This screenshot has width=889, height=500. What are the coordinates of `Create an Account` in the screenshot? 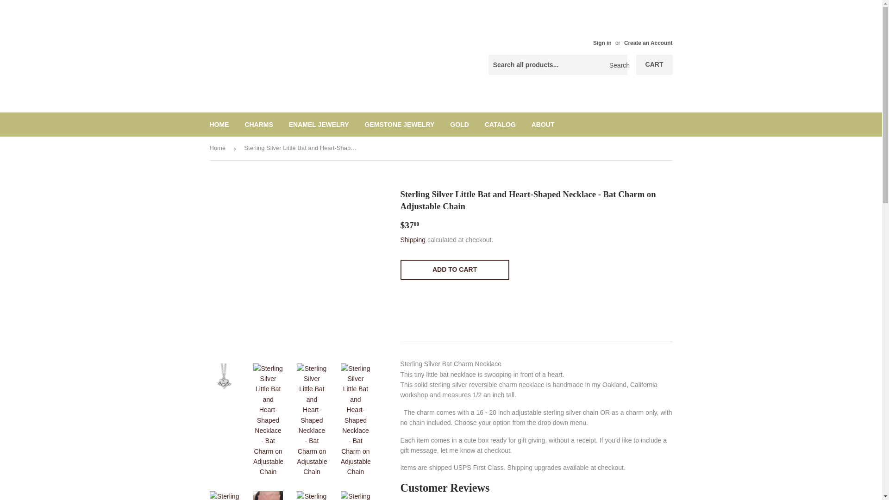 It's located at (648, 43).